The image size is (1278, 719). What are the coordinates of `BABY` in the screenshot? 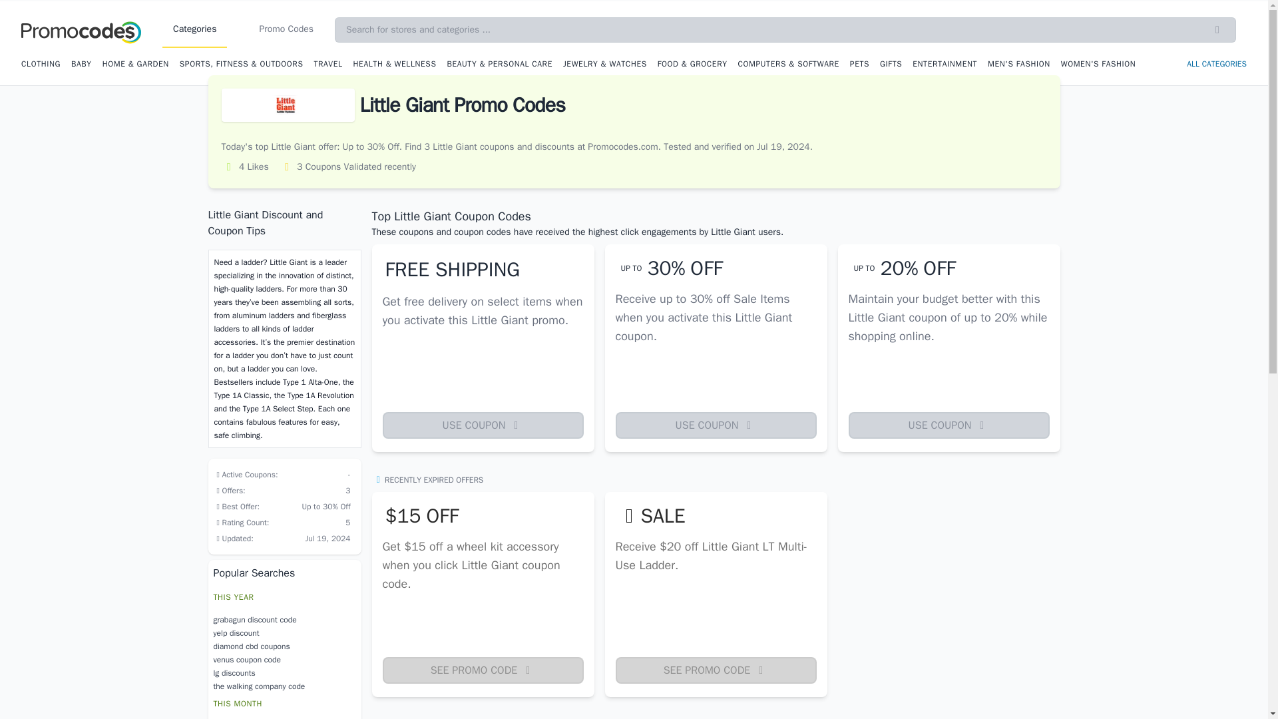 It's located at (81, 63).